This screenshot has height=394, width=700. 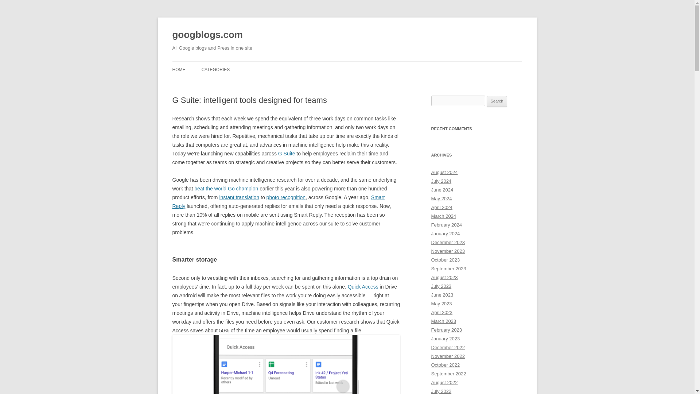 What do you see at coordinates (207, 35) in the screenshot?
I see `googblogs.com` at bounding box center [207, 35].